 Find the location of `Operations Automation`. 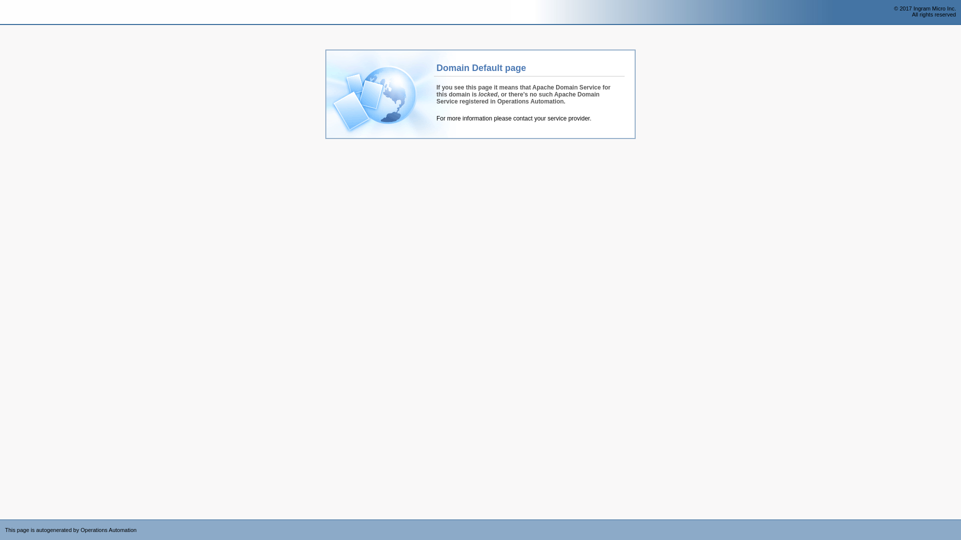

Operations Automation is located at coordinates (26, 12).